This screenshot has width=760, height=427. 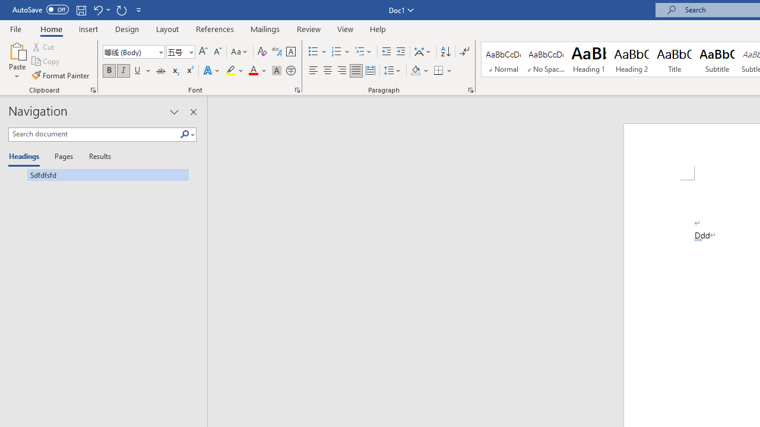 What do you see at coordinates (443, 71) in the screenshot?
I see `Borders` at bounding box center [443, 71].